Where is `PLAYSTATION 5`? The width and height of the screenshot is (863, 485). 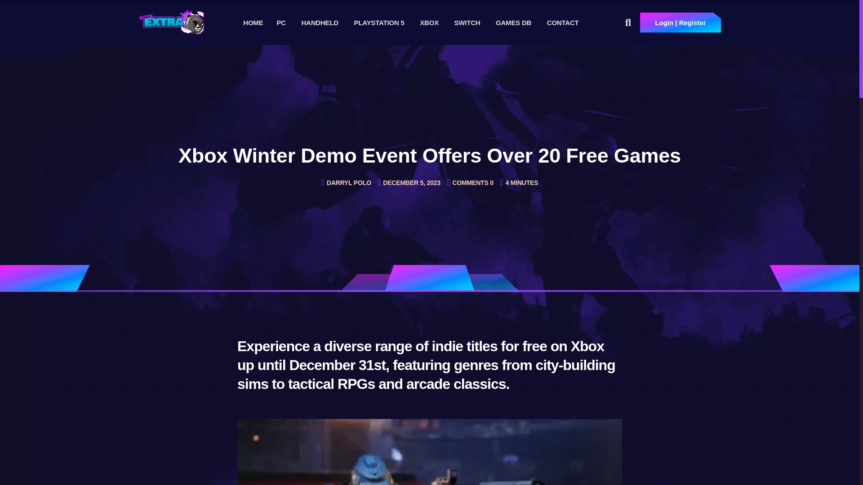
PLAYSTATION 5 is located at coordinates (379, 22).